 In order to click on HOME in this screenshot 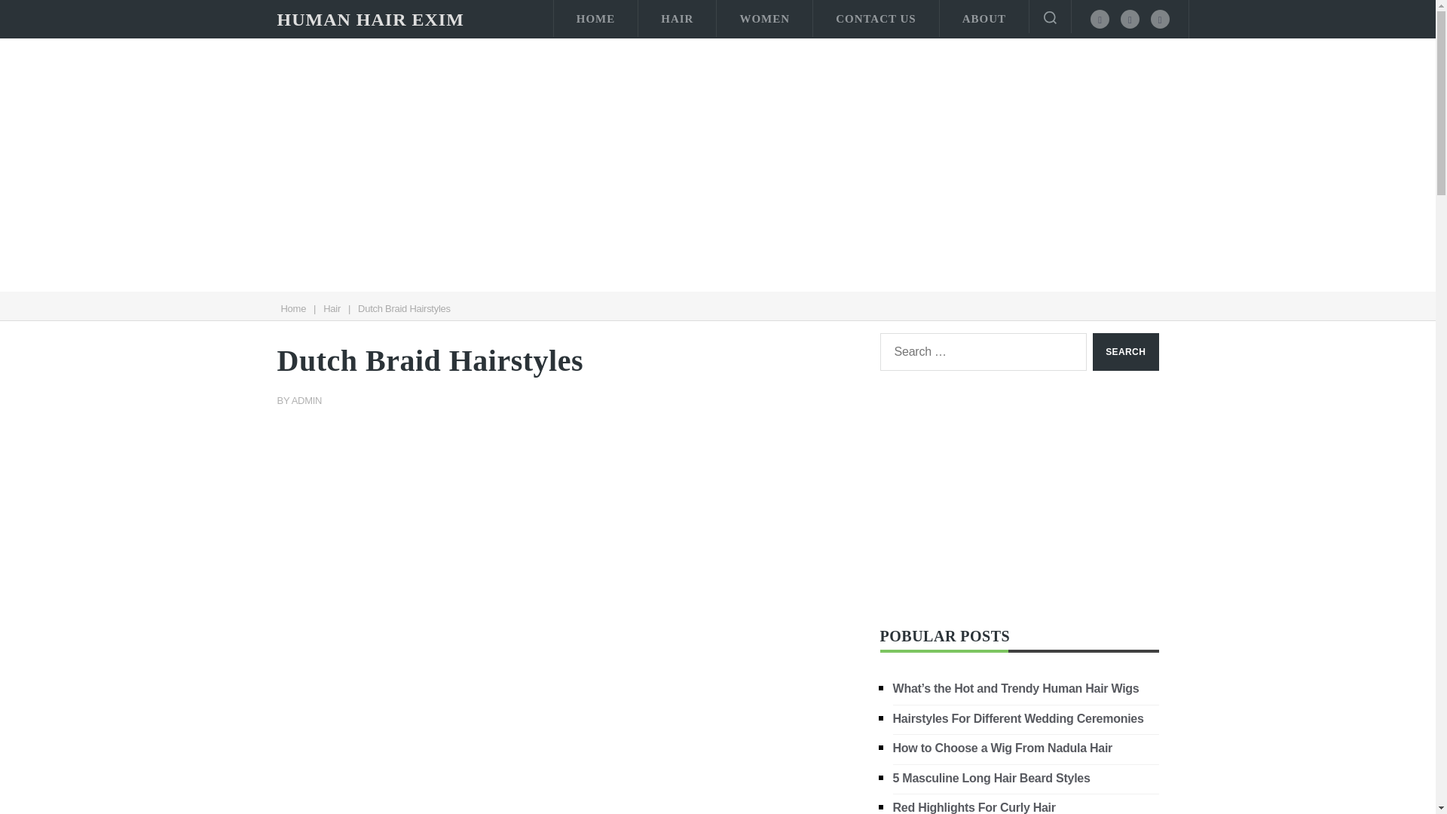, I will do `click(595, 18)`.